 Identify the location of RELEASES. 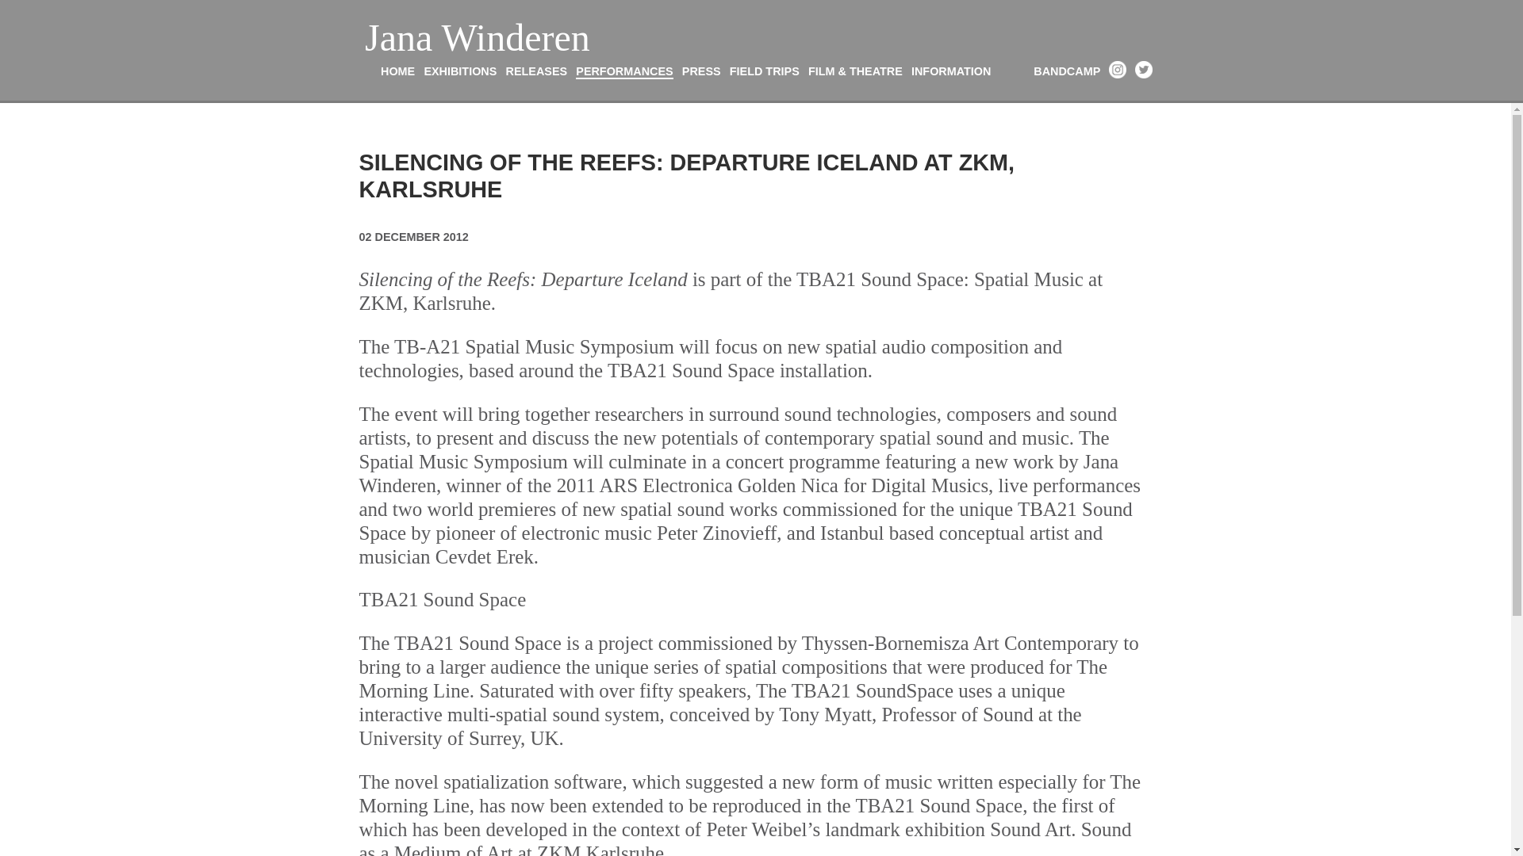
(536, 71).